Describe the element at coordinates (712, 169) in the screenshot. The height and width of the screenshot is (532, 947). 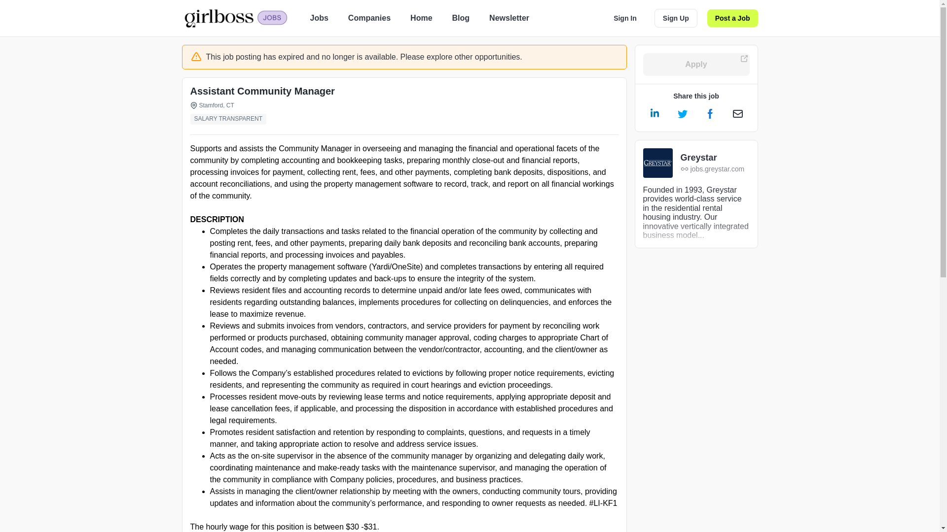
I see `jobs.greystar.com` at that location.